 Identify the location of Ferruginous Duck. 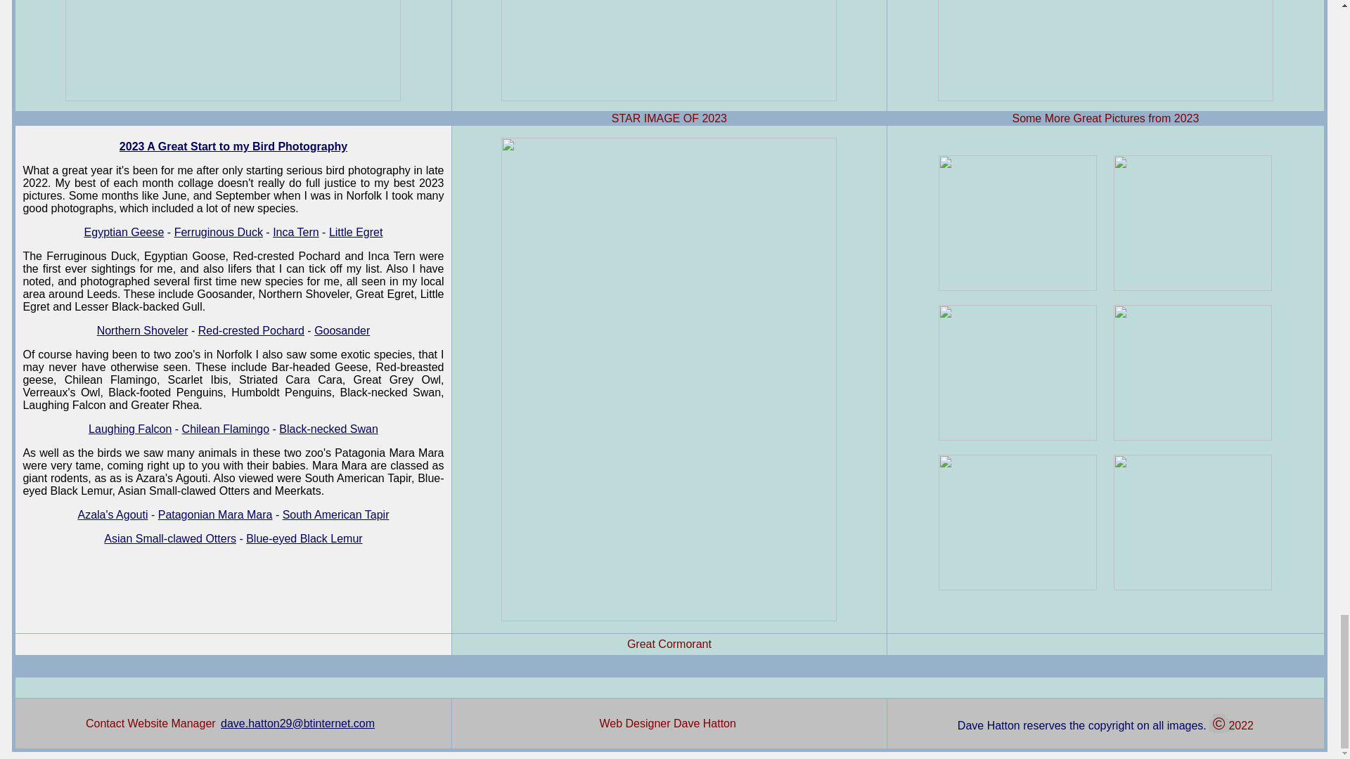
(218, 232).